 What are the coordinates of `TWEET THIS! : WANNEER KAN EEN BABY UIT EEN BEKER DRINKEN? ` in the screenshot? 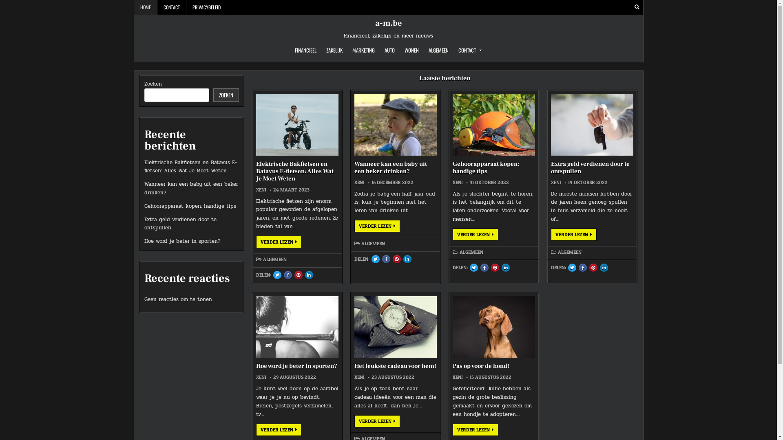 It's located at (376, 259).